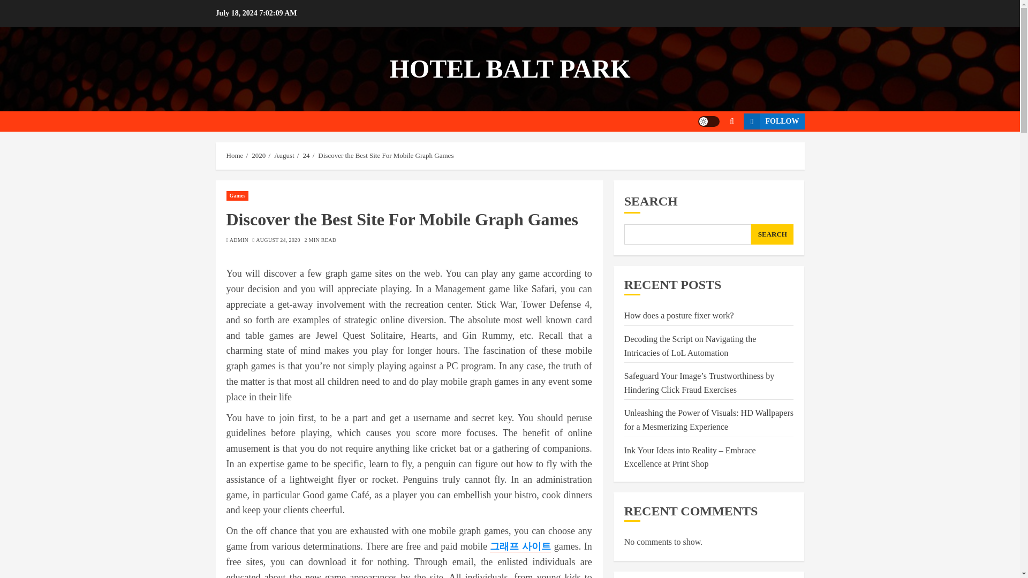 This screenshot has width=1028, height=578. What do you see at coordinates (239, 240) in the screenshot?
I see `ADMIN` at bounding box center [239, 240].